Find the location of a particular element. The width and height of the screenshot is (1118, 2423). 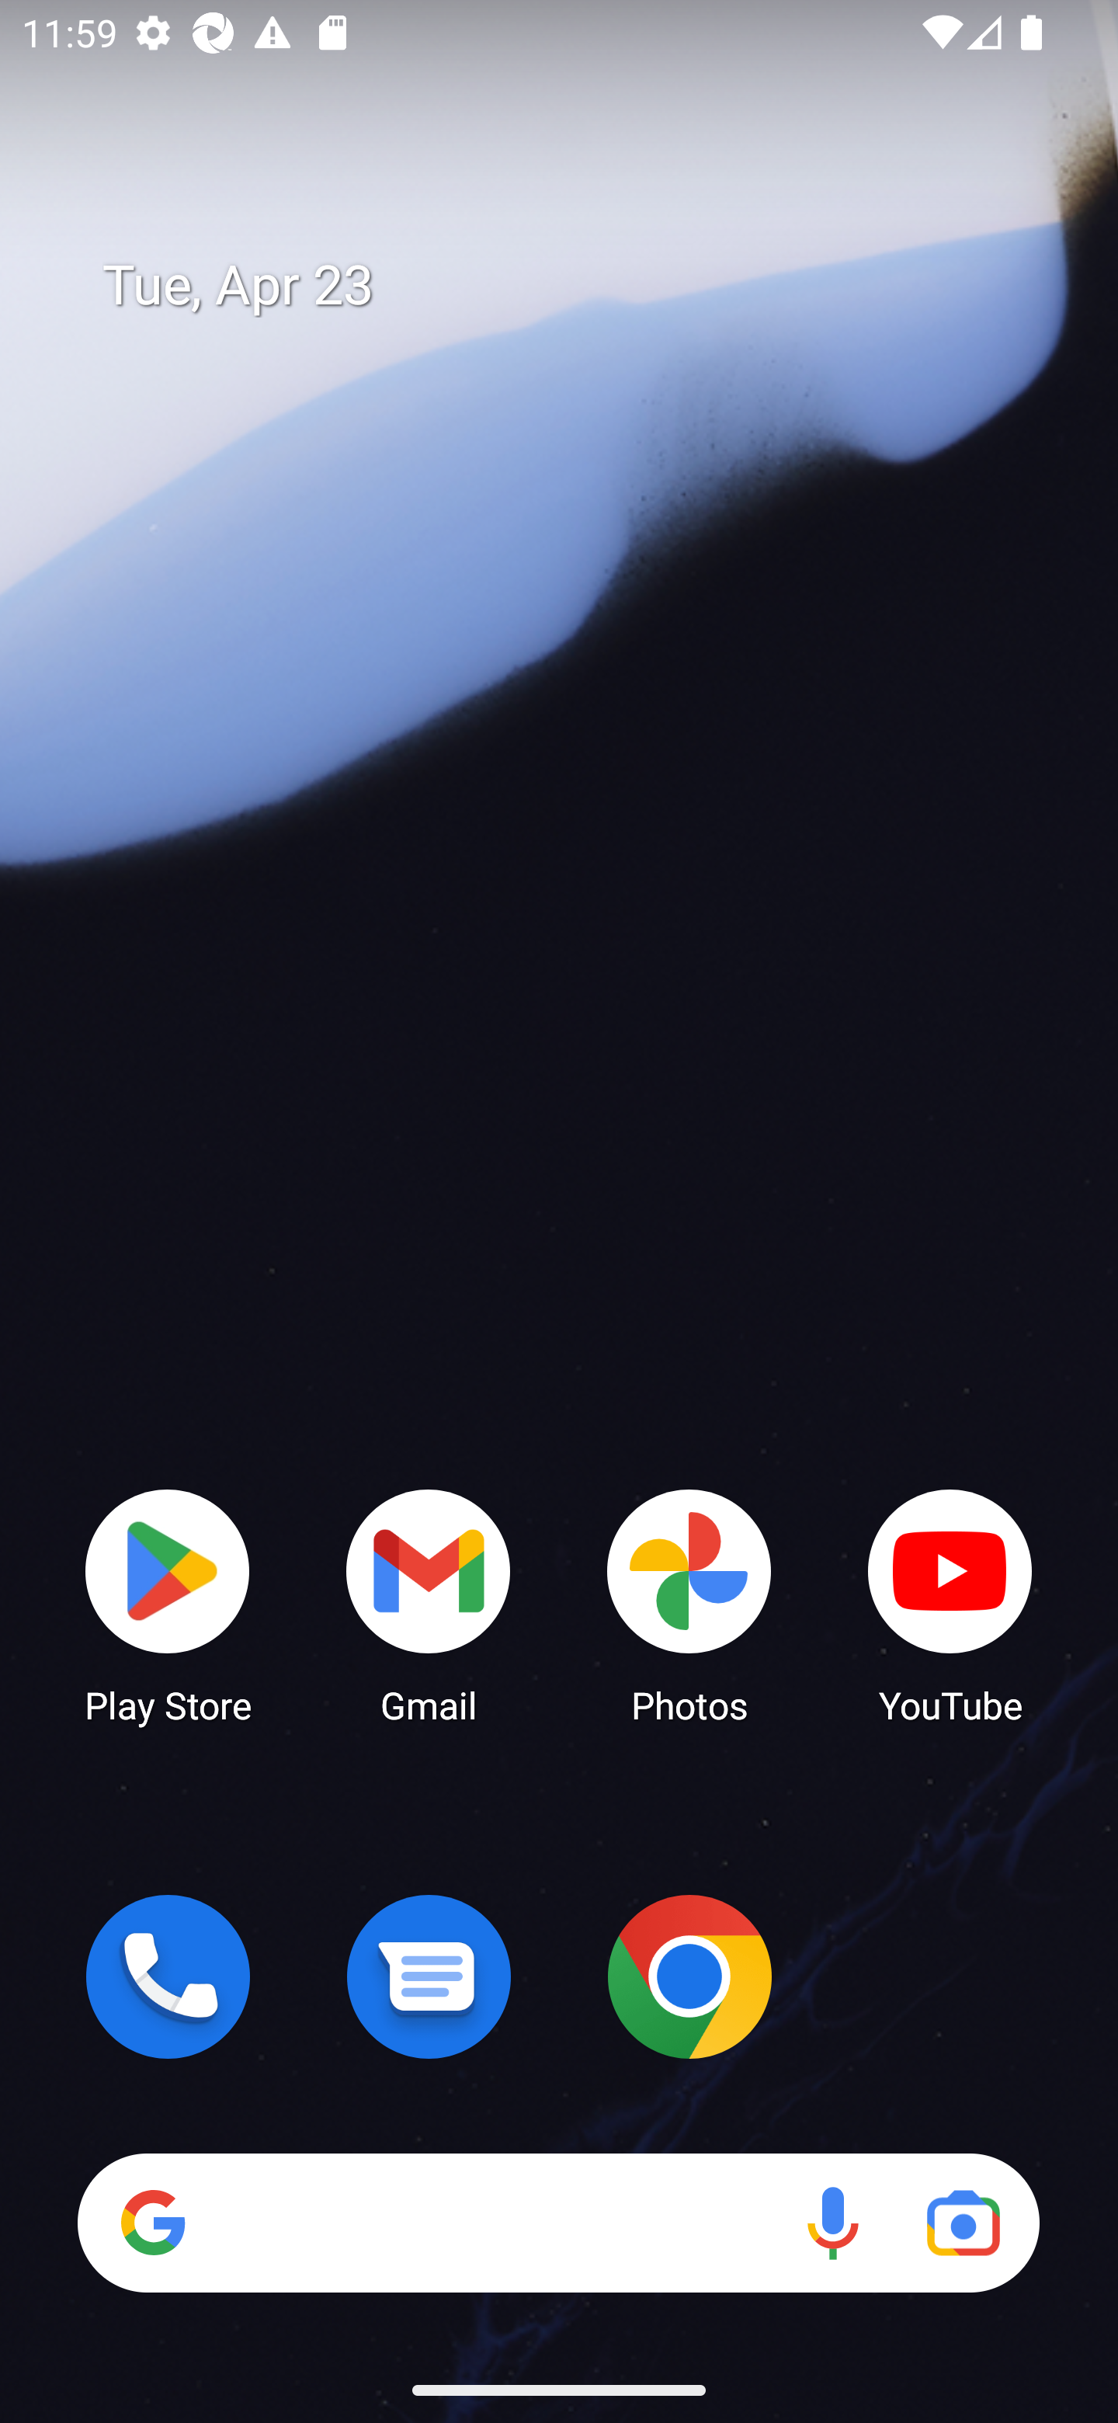

Play Store is located at coordinates (168, 1604).